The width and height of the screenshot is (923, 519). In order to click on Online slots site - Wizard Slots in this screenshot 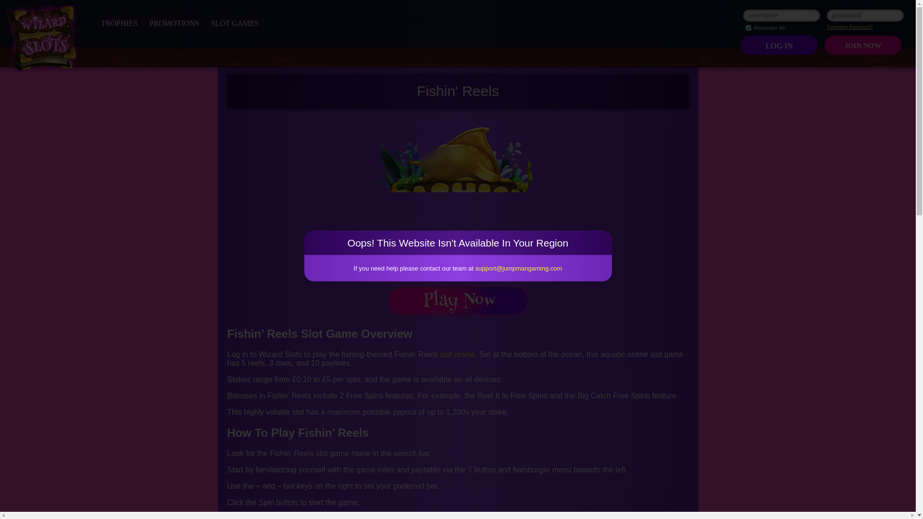, I will do `click(42, 38)`.